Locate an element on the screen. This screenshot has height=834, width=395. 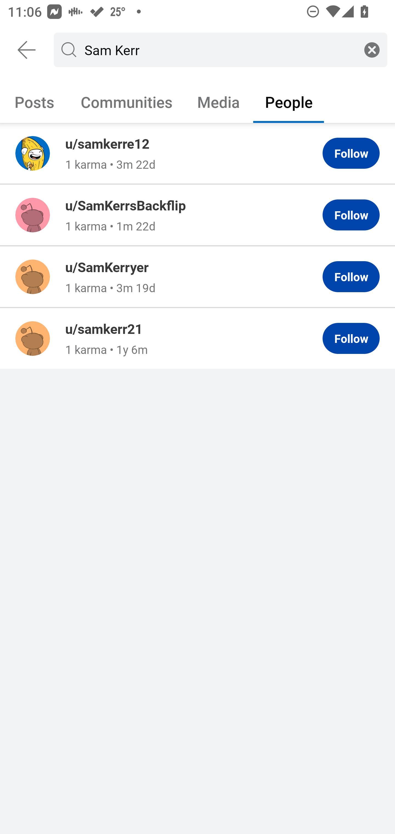
Follow is located at coordinates (351, 277).